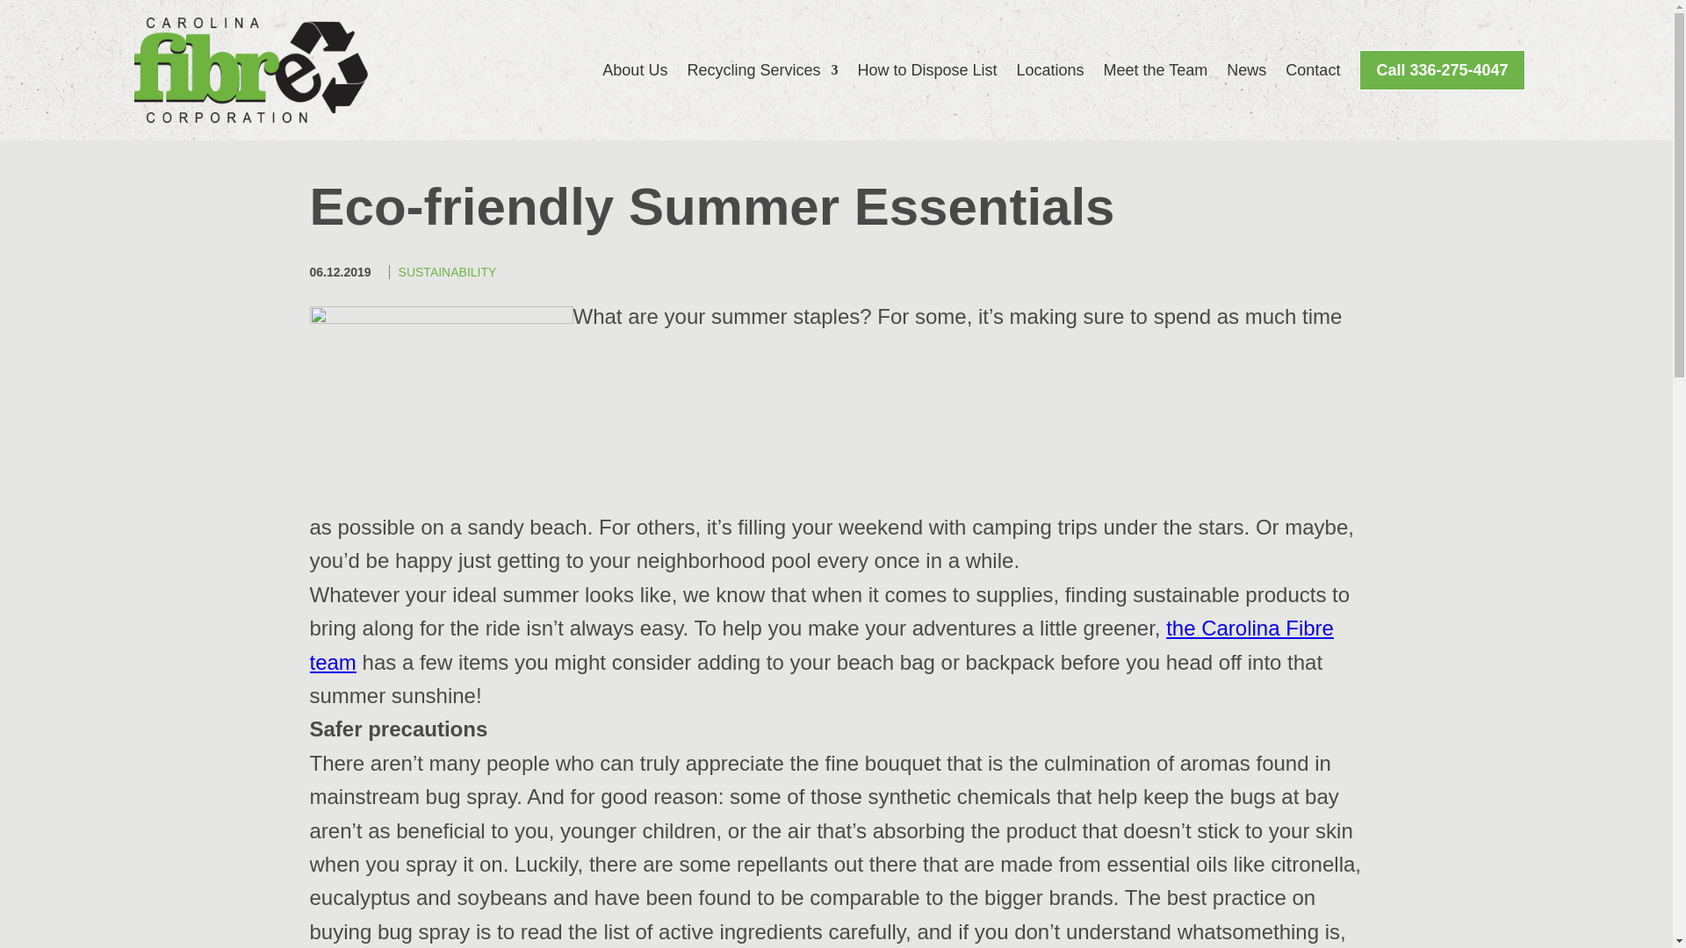 This screenshot has height=948, width=1686. I want to click on Call 336-275-4047, so click(1441, 69).